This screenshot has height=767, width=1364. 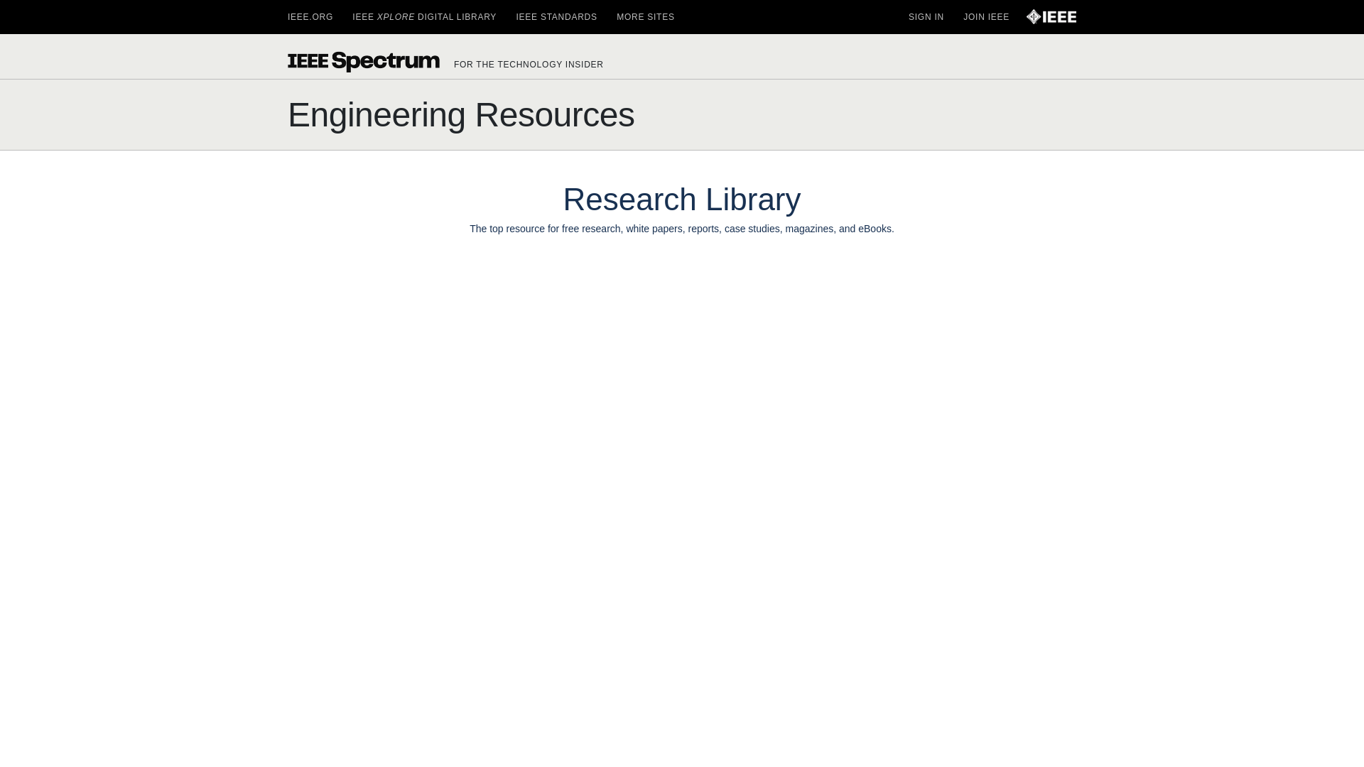 I want to click on IEEE STANDARDS, so click(x=556, y=17).